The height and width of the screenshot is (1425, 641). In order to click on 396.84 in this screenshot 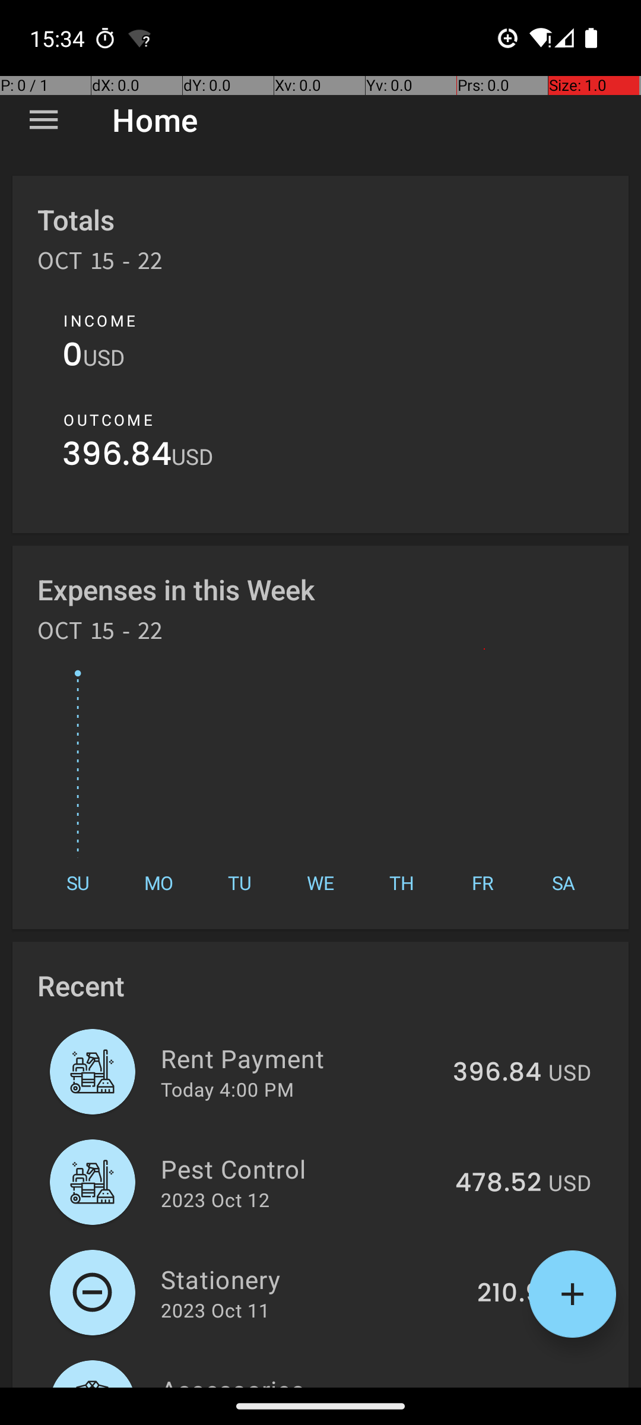, I will do `click(117, 457)`.